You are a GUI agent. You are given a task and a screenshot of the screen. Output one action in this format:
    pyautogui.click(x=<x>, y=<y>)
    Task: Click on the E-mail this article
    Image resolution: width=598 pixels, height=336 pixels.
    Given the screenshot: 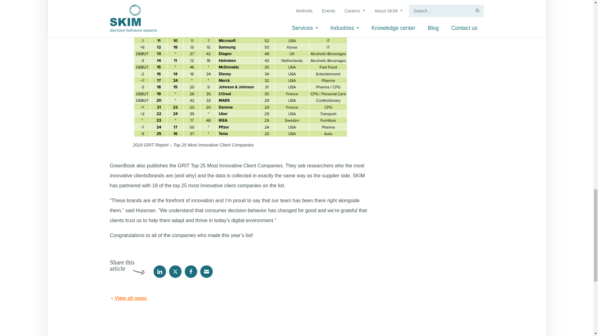 What is the action you would take?
    pyautogui.click(x=206, y=272)
    